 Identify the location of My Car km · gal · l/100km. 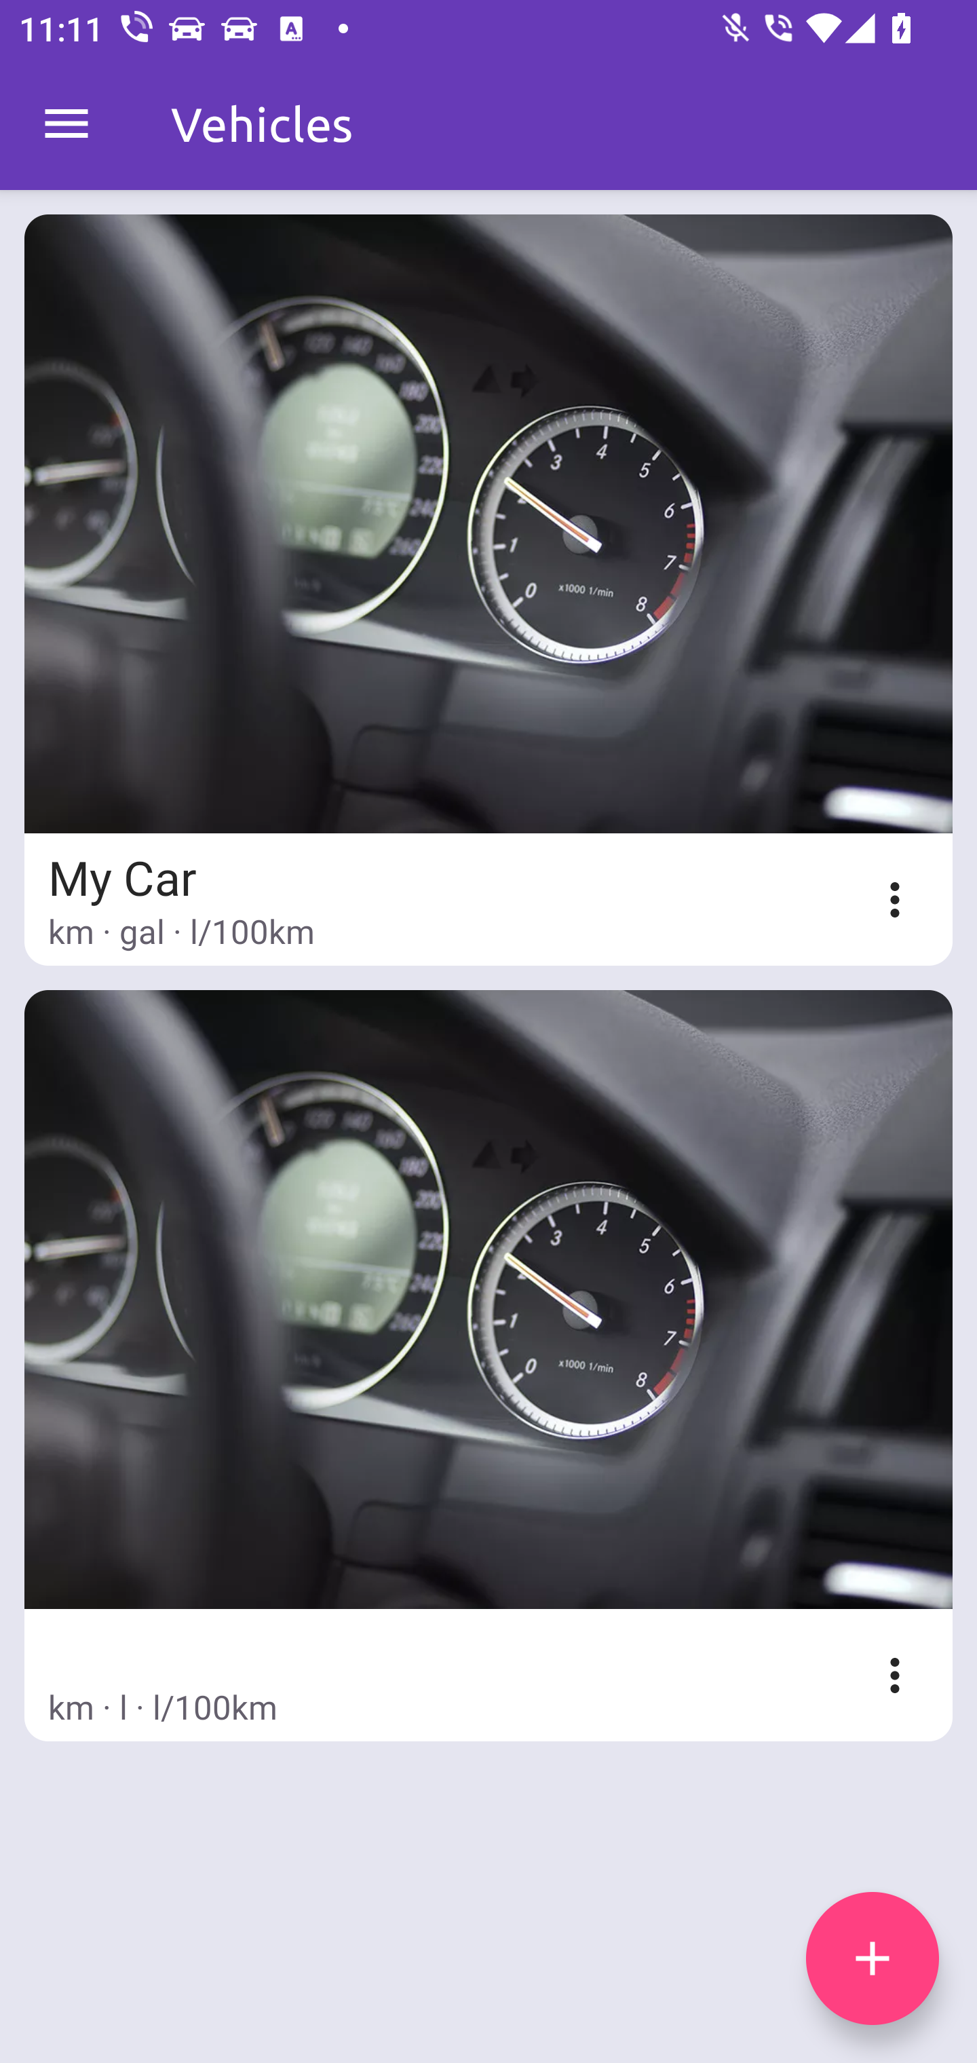
(488, 590).